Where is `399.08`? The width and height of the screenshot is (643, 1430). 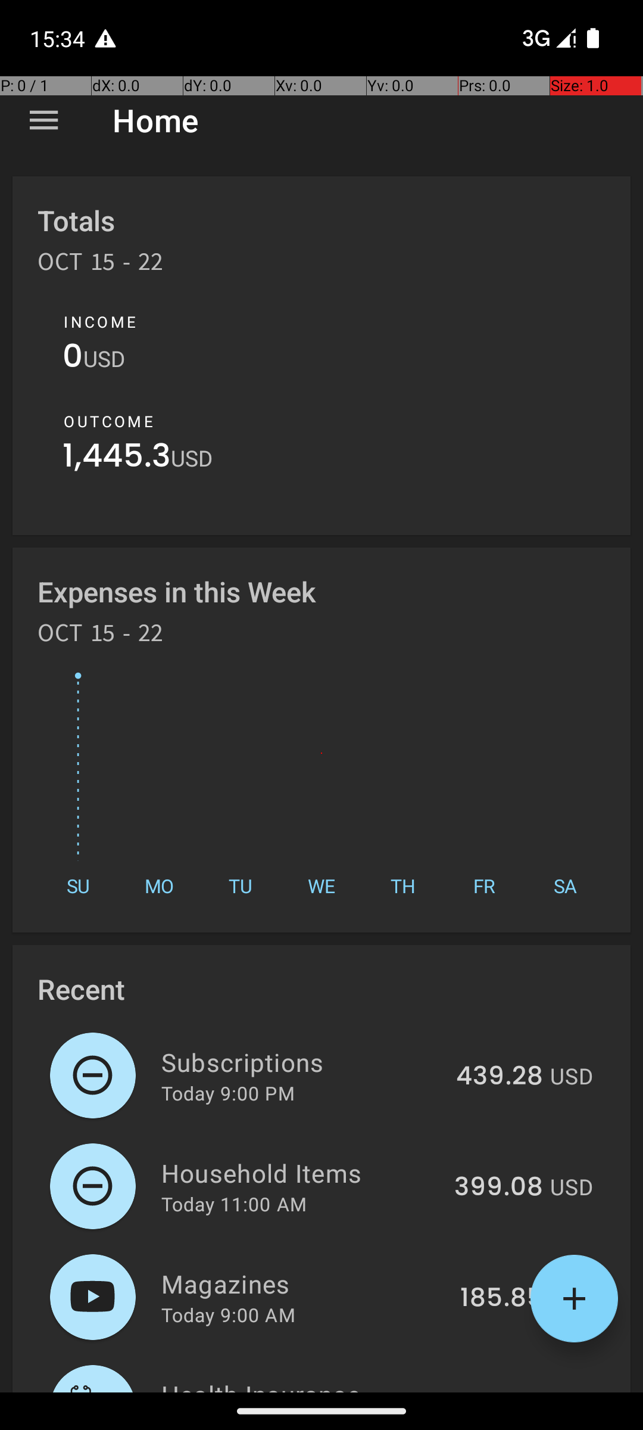
399.08 is located at coordinates (499, 1187).